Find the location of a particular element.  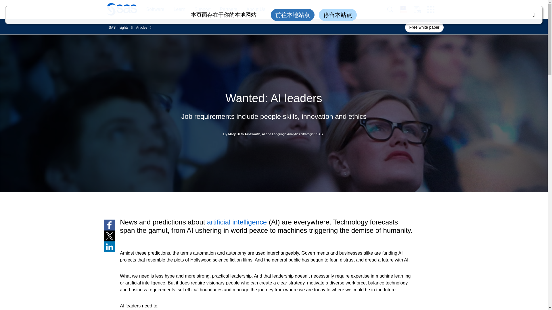

Contact Us is located at coordinates (420, 9).